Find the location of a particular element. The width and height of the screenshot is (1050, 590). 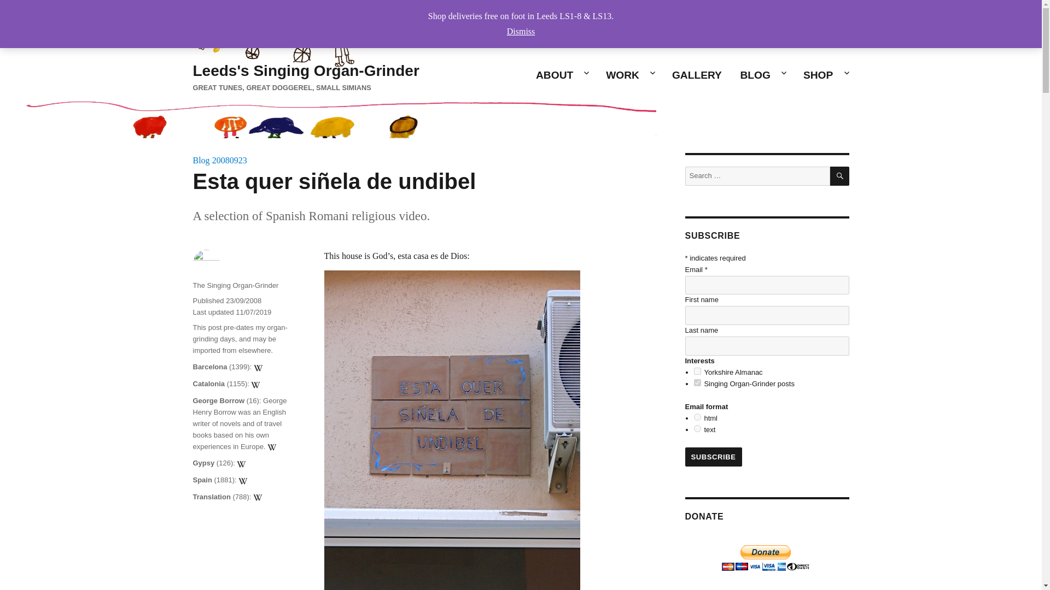

html is located at coordinates (698, 417).